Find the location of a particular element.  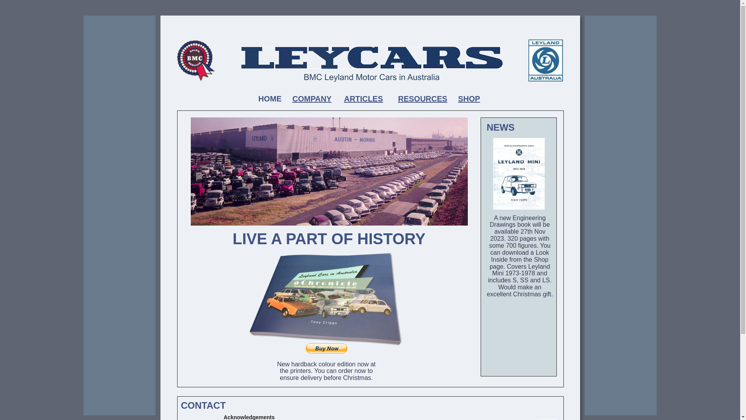

RESOURCES is located at coordinates (423, 99).